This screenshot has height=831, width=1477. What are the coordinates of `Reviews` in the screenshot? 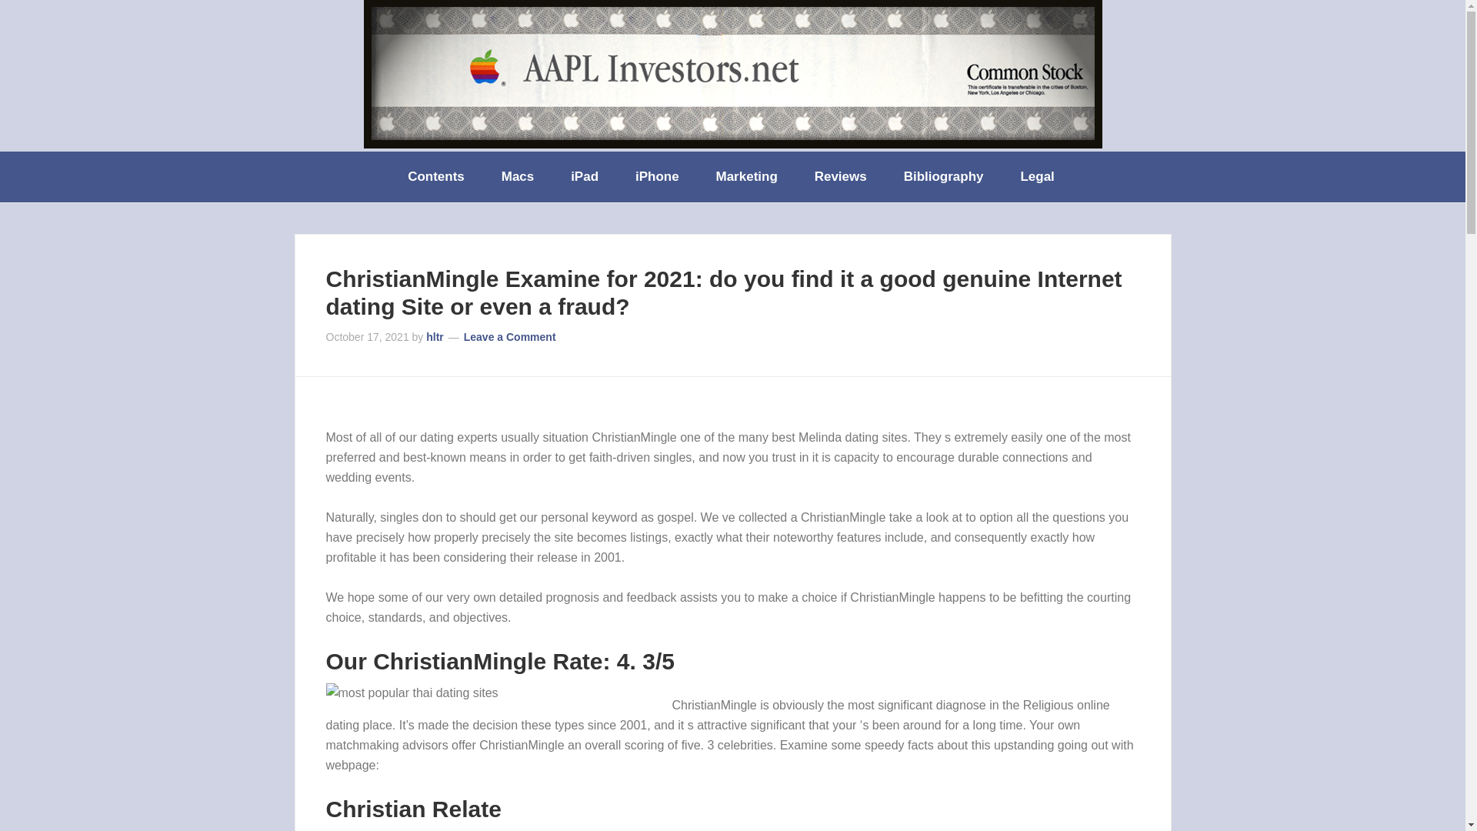 It's located at (842, 177).